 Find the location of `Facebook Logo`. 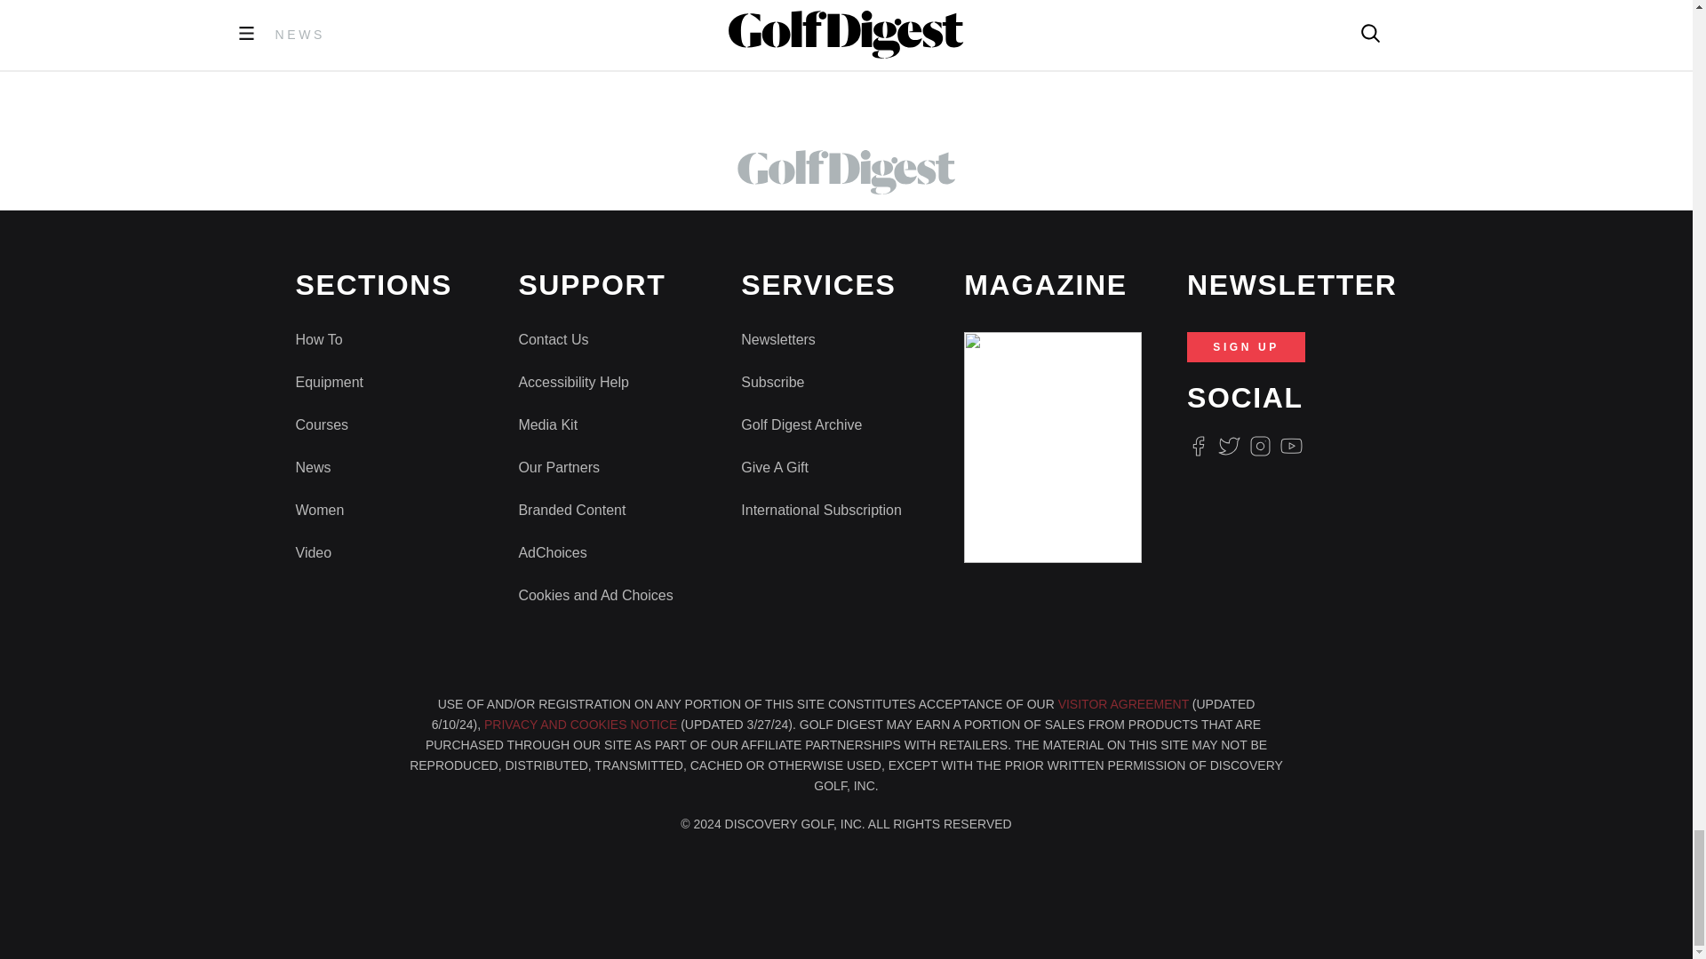

Facebook Logo is located at coordinates (1198, 446).